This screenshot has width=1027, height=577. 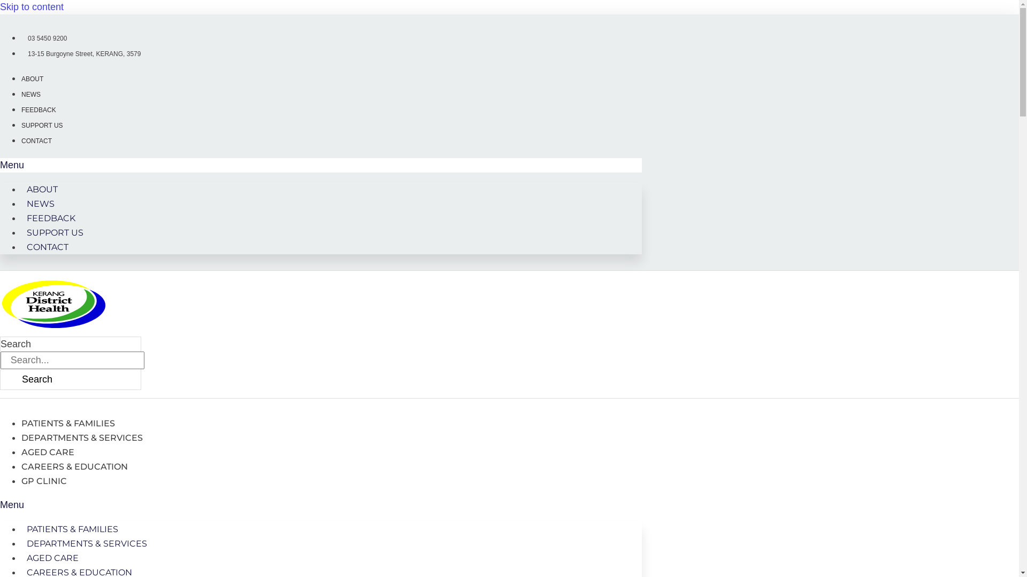 What do you see at coordinates (31, 95) in the screenshot?
I see `NEWS` at bounding box center [31, 95].